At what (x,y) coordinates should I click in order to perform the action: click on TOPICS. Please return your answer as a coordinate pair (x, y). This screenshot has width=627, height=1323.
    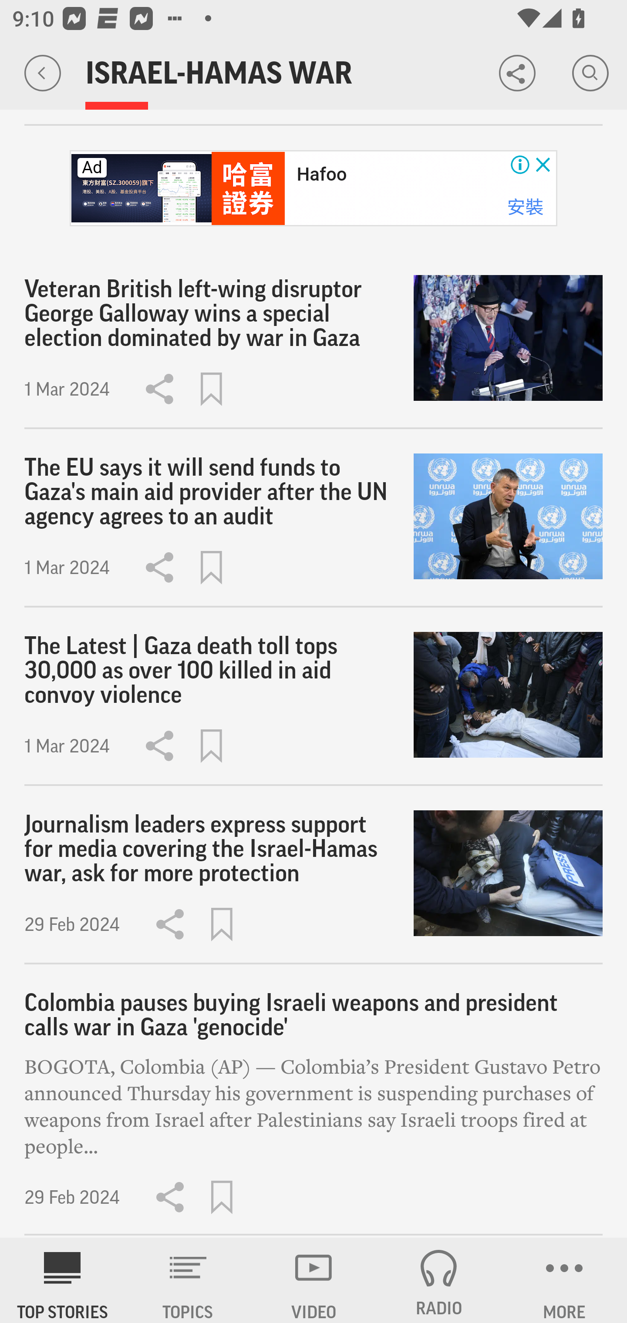
    Looking at the image, I should click on (188, 1280).